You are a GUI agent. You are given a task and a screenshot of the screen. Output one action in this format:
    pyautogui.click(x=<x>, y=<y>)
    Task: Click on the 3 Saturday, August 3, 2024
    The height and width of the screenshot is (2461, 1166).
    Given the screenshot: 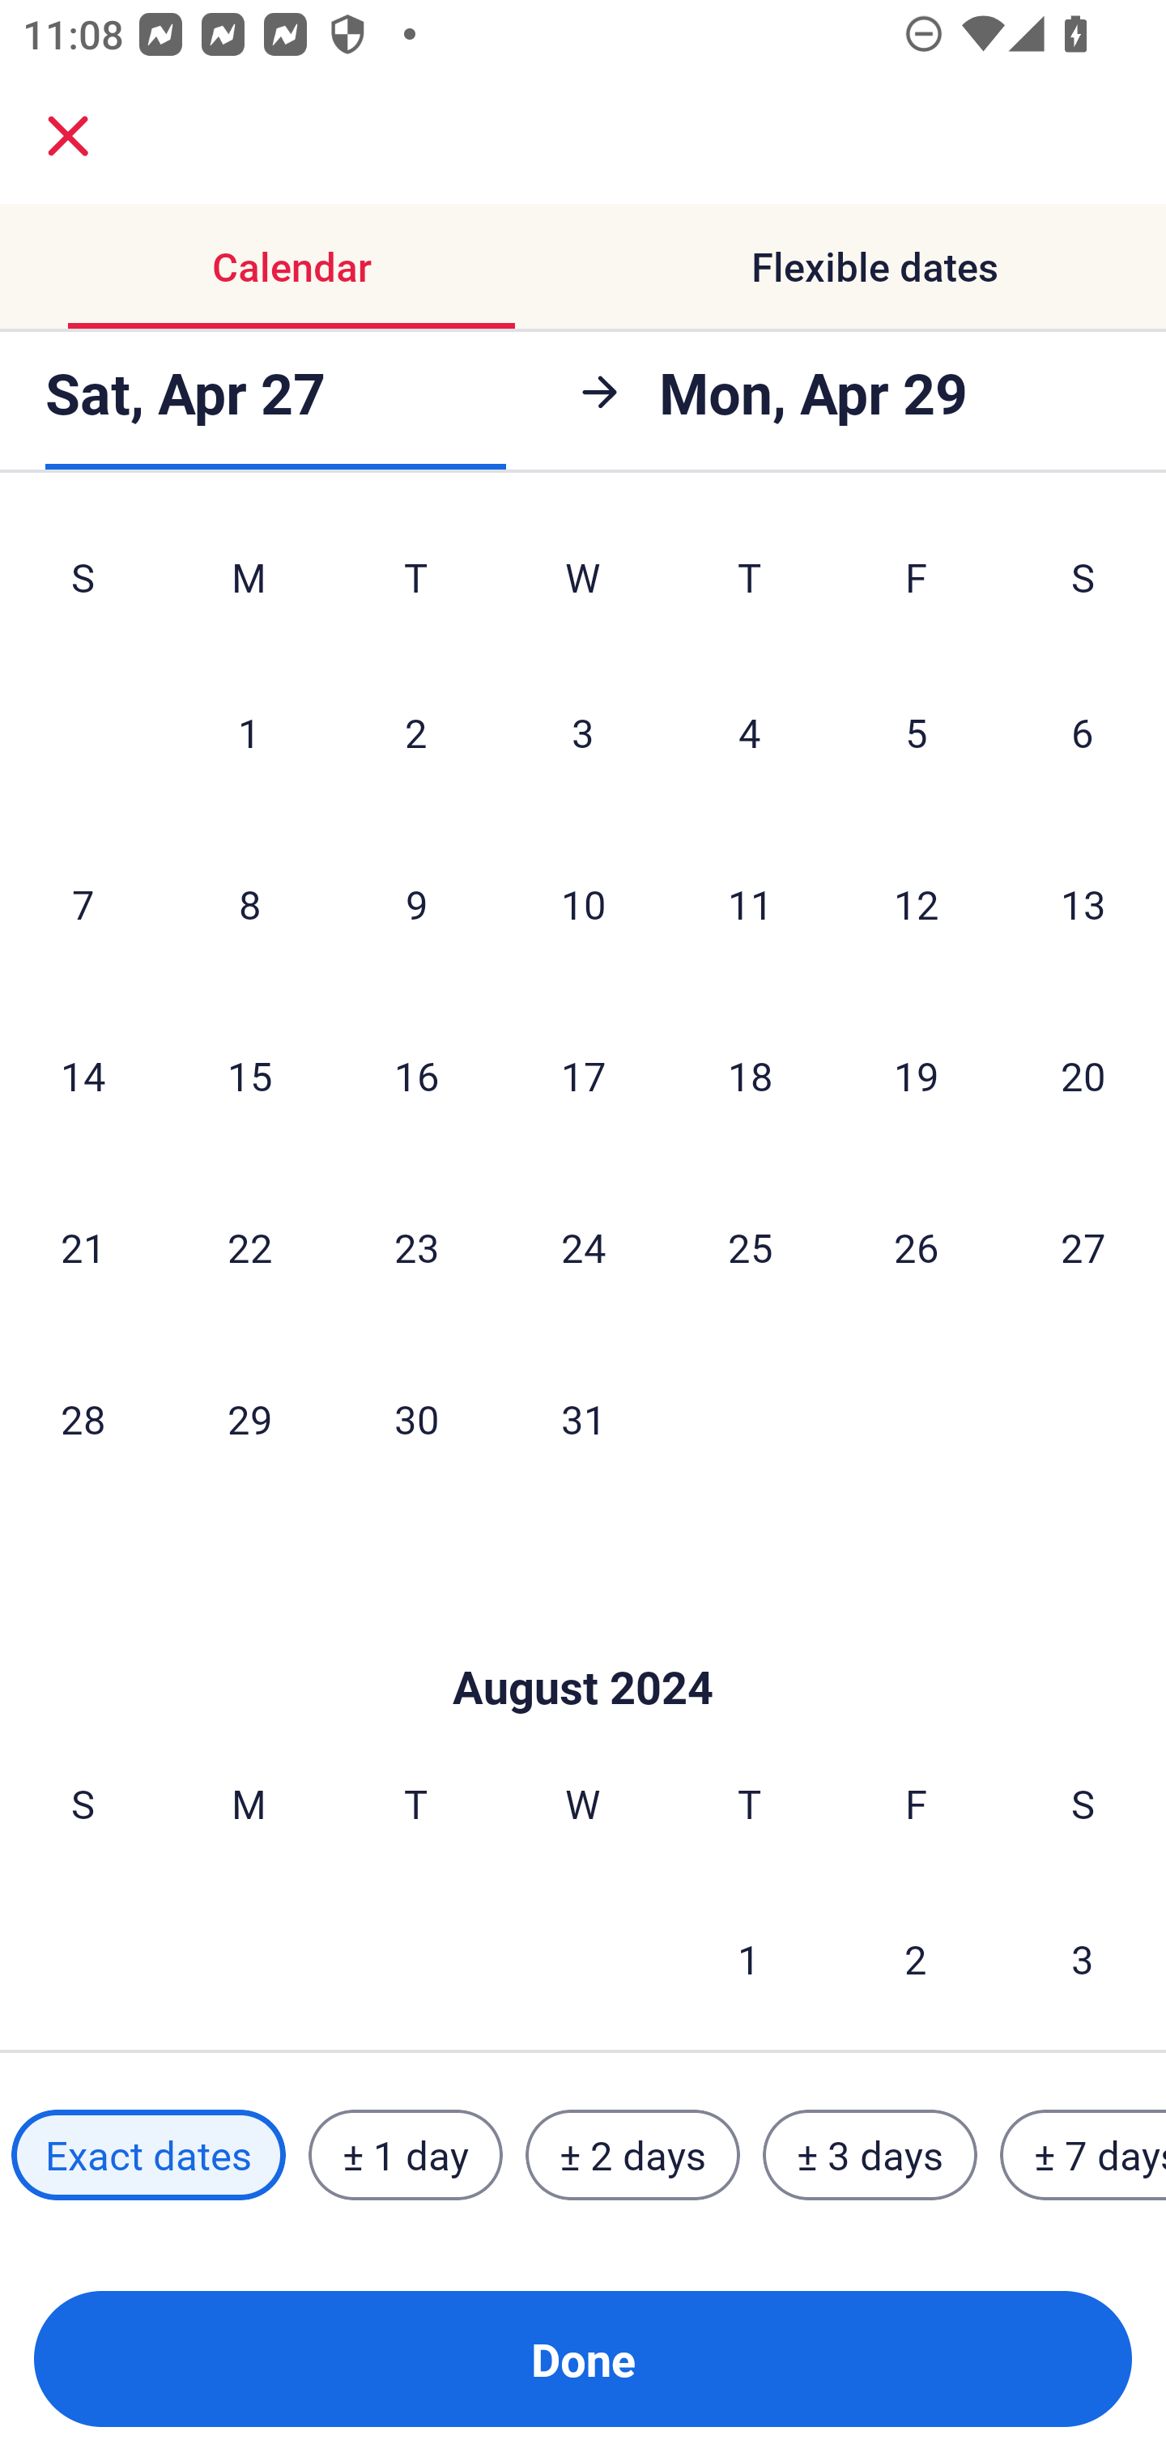 What is the action you would take?
    pyautogui.click(x=1083, y=1959)
    